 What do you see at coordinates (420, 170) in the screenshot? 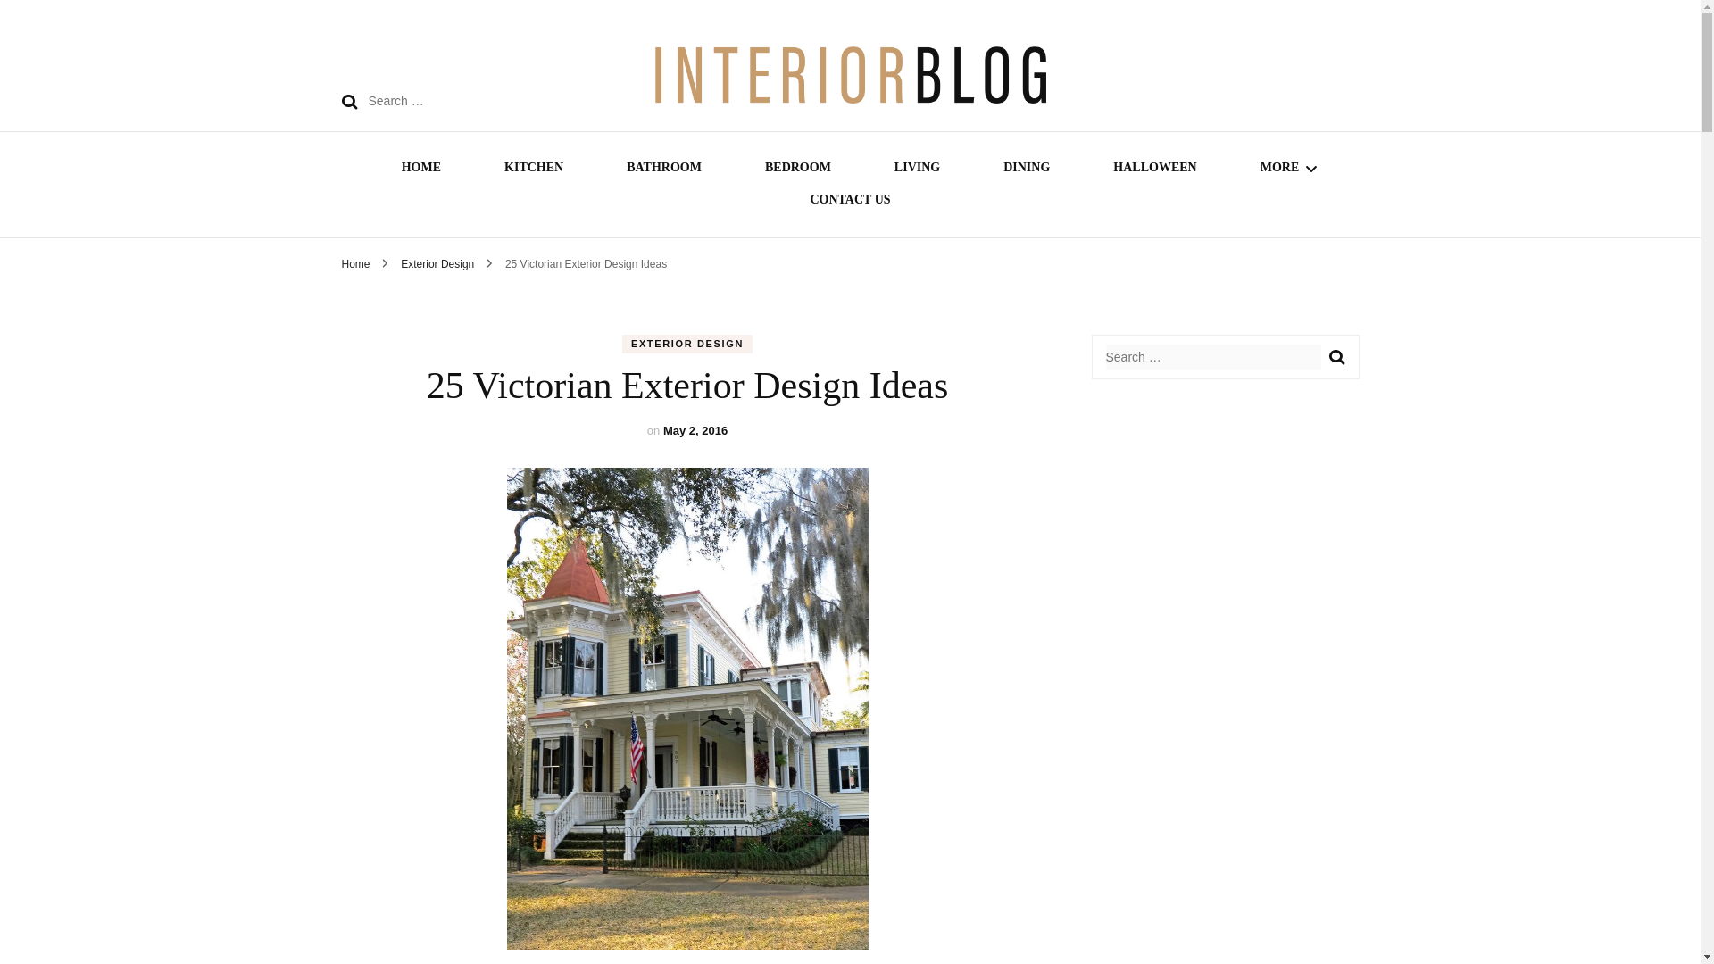
I see `HOME` at bounding box center [420, 170].